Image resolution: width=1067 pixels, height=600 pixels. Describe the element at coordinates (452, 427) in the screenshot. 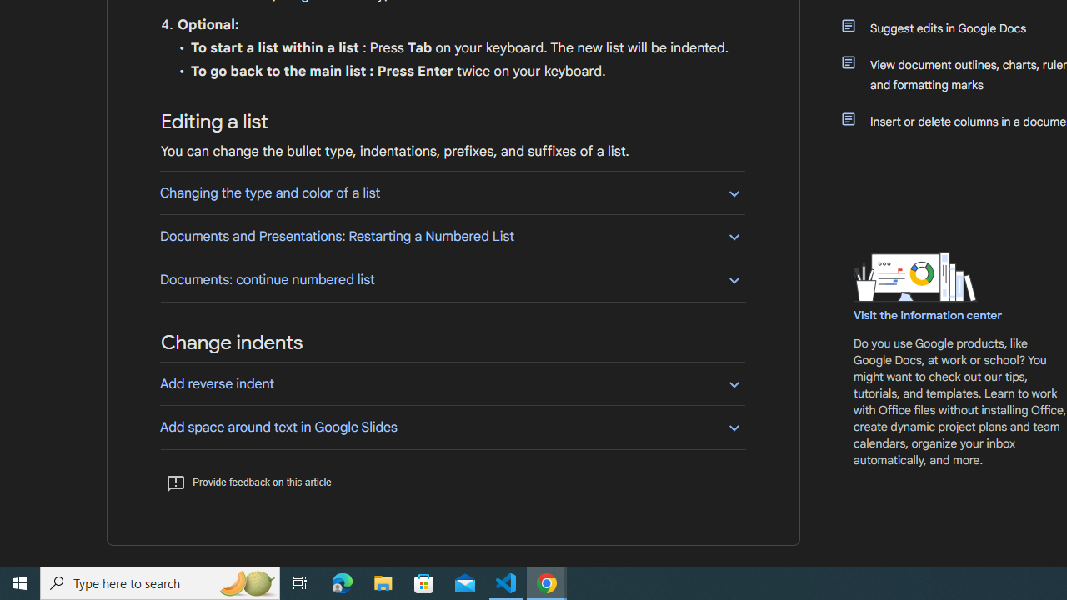

I see `Add space around text in Google Slides` at that location.